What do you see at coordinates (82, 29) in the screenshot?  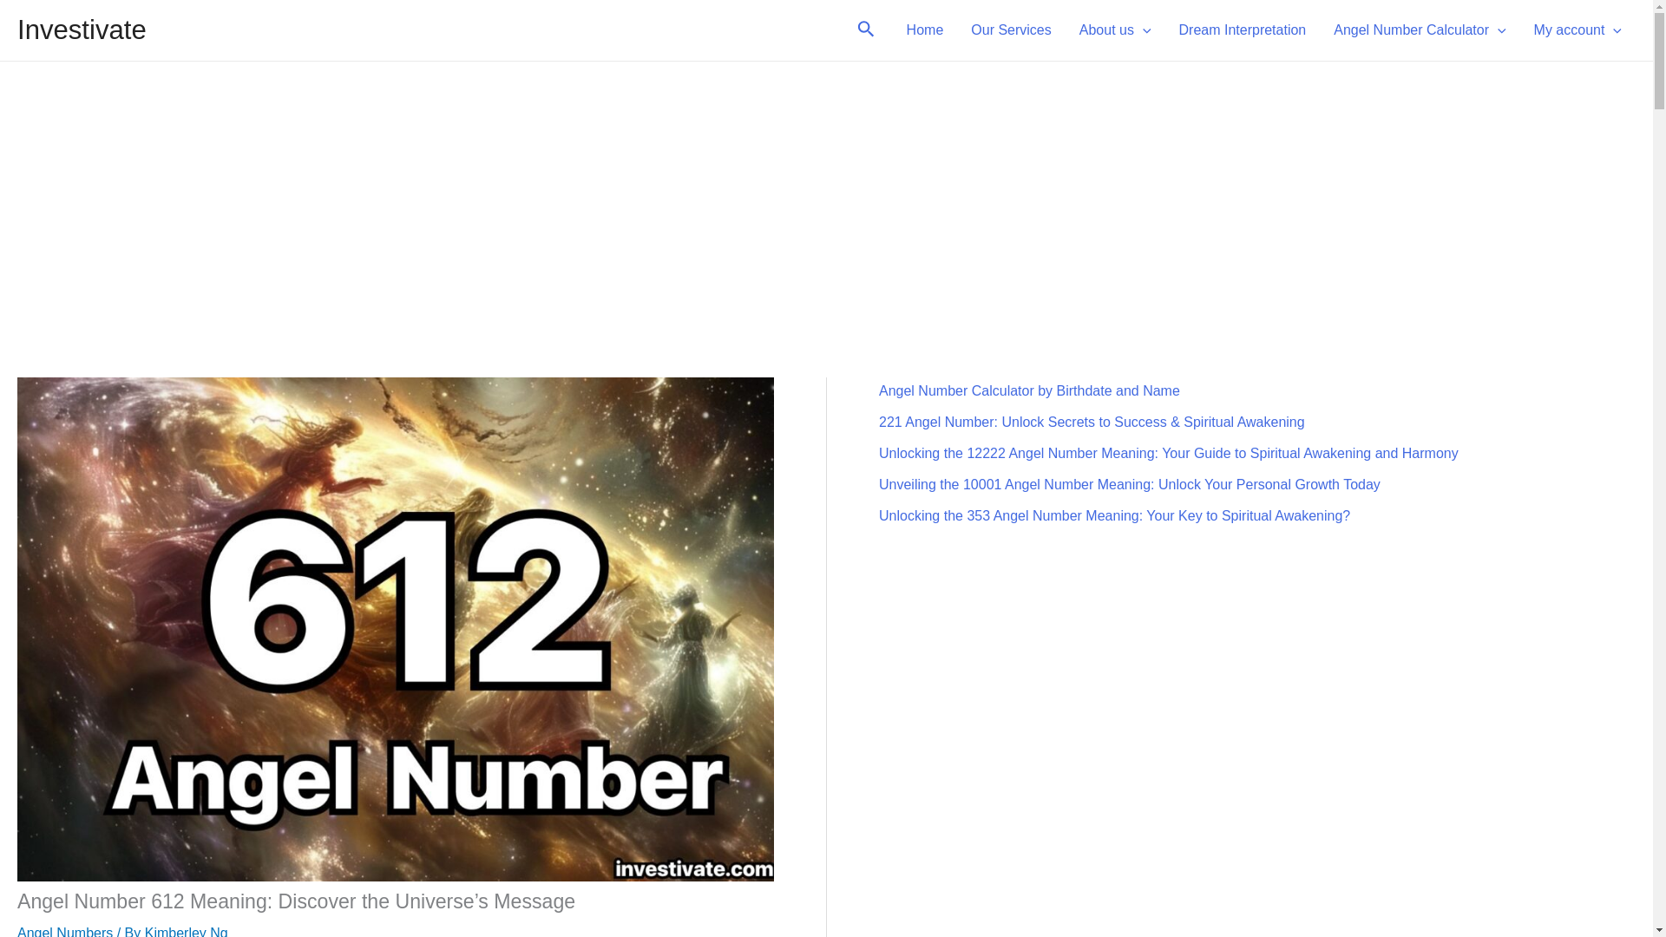 I see `Investivate` at bounding box center [82, 29].